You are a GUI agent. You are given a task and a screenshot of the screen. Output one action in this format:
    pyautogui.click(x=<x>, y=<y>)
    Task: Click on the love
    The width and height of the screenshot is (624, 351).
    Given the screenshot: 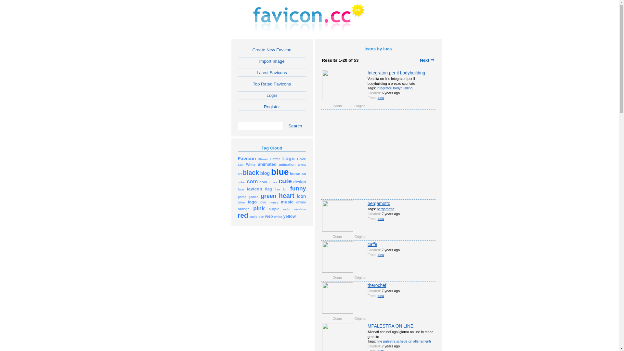 What is the action you would take?
    pyautogui.click(x=263, y=202)
    